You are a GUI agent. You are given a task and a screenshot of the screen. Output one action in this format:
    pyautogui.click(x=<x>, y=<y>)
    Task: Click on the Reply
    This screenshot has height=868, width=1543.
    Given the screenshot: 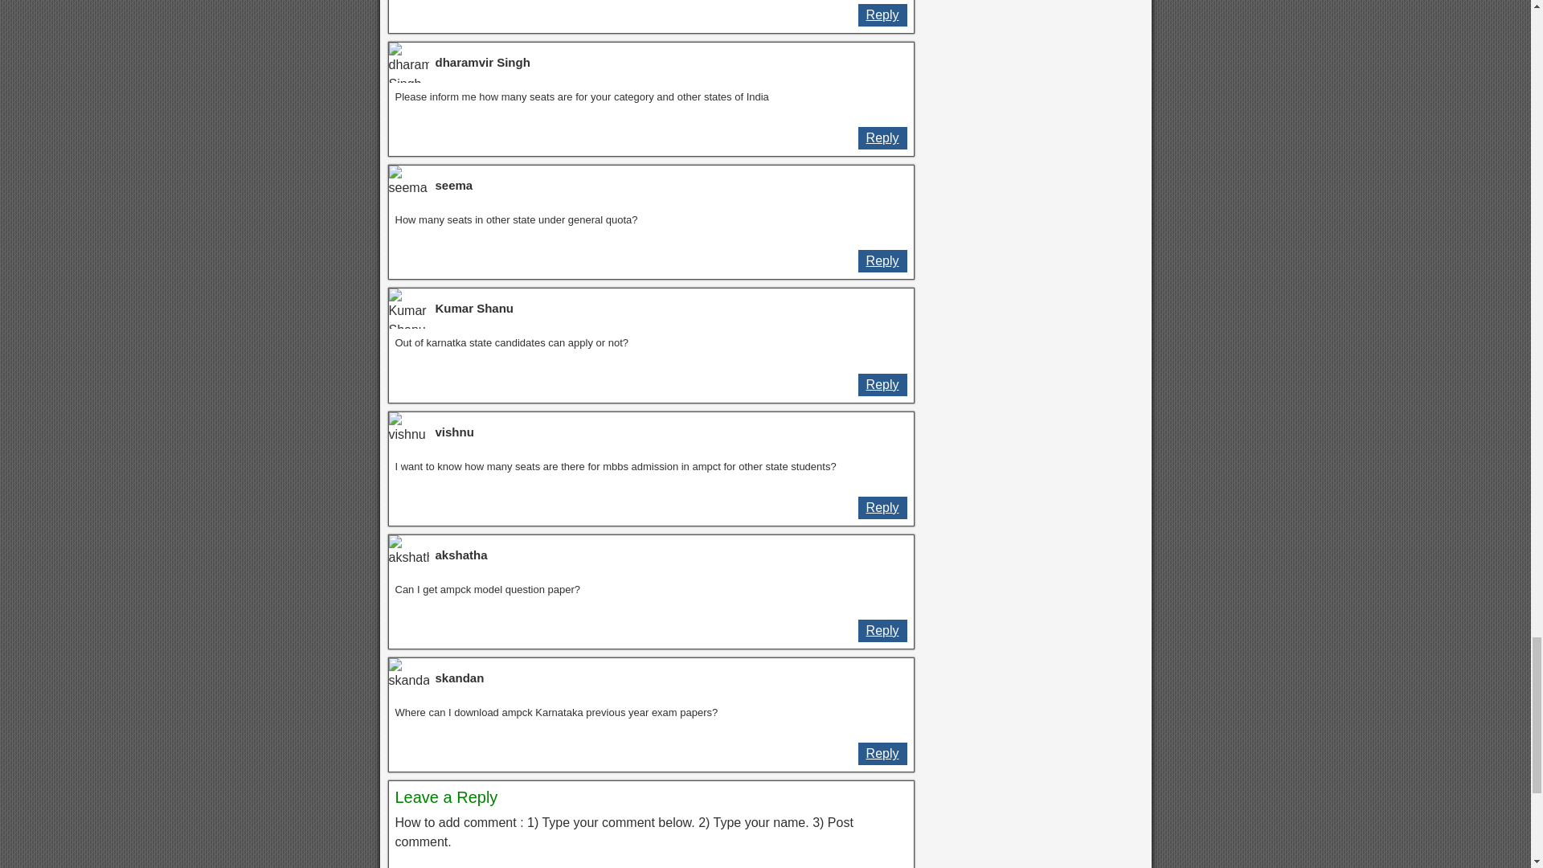 What is the action you would take?
    pyautogui.click(x=882, y=15)
    